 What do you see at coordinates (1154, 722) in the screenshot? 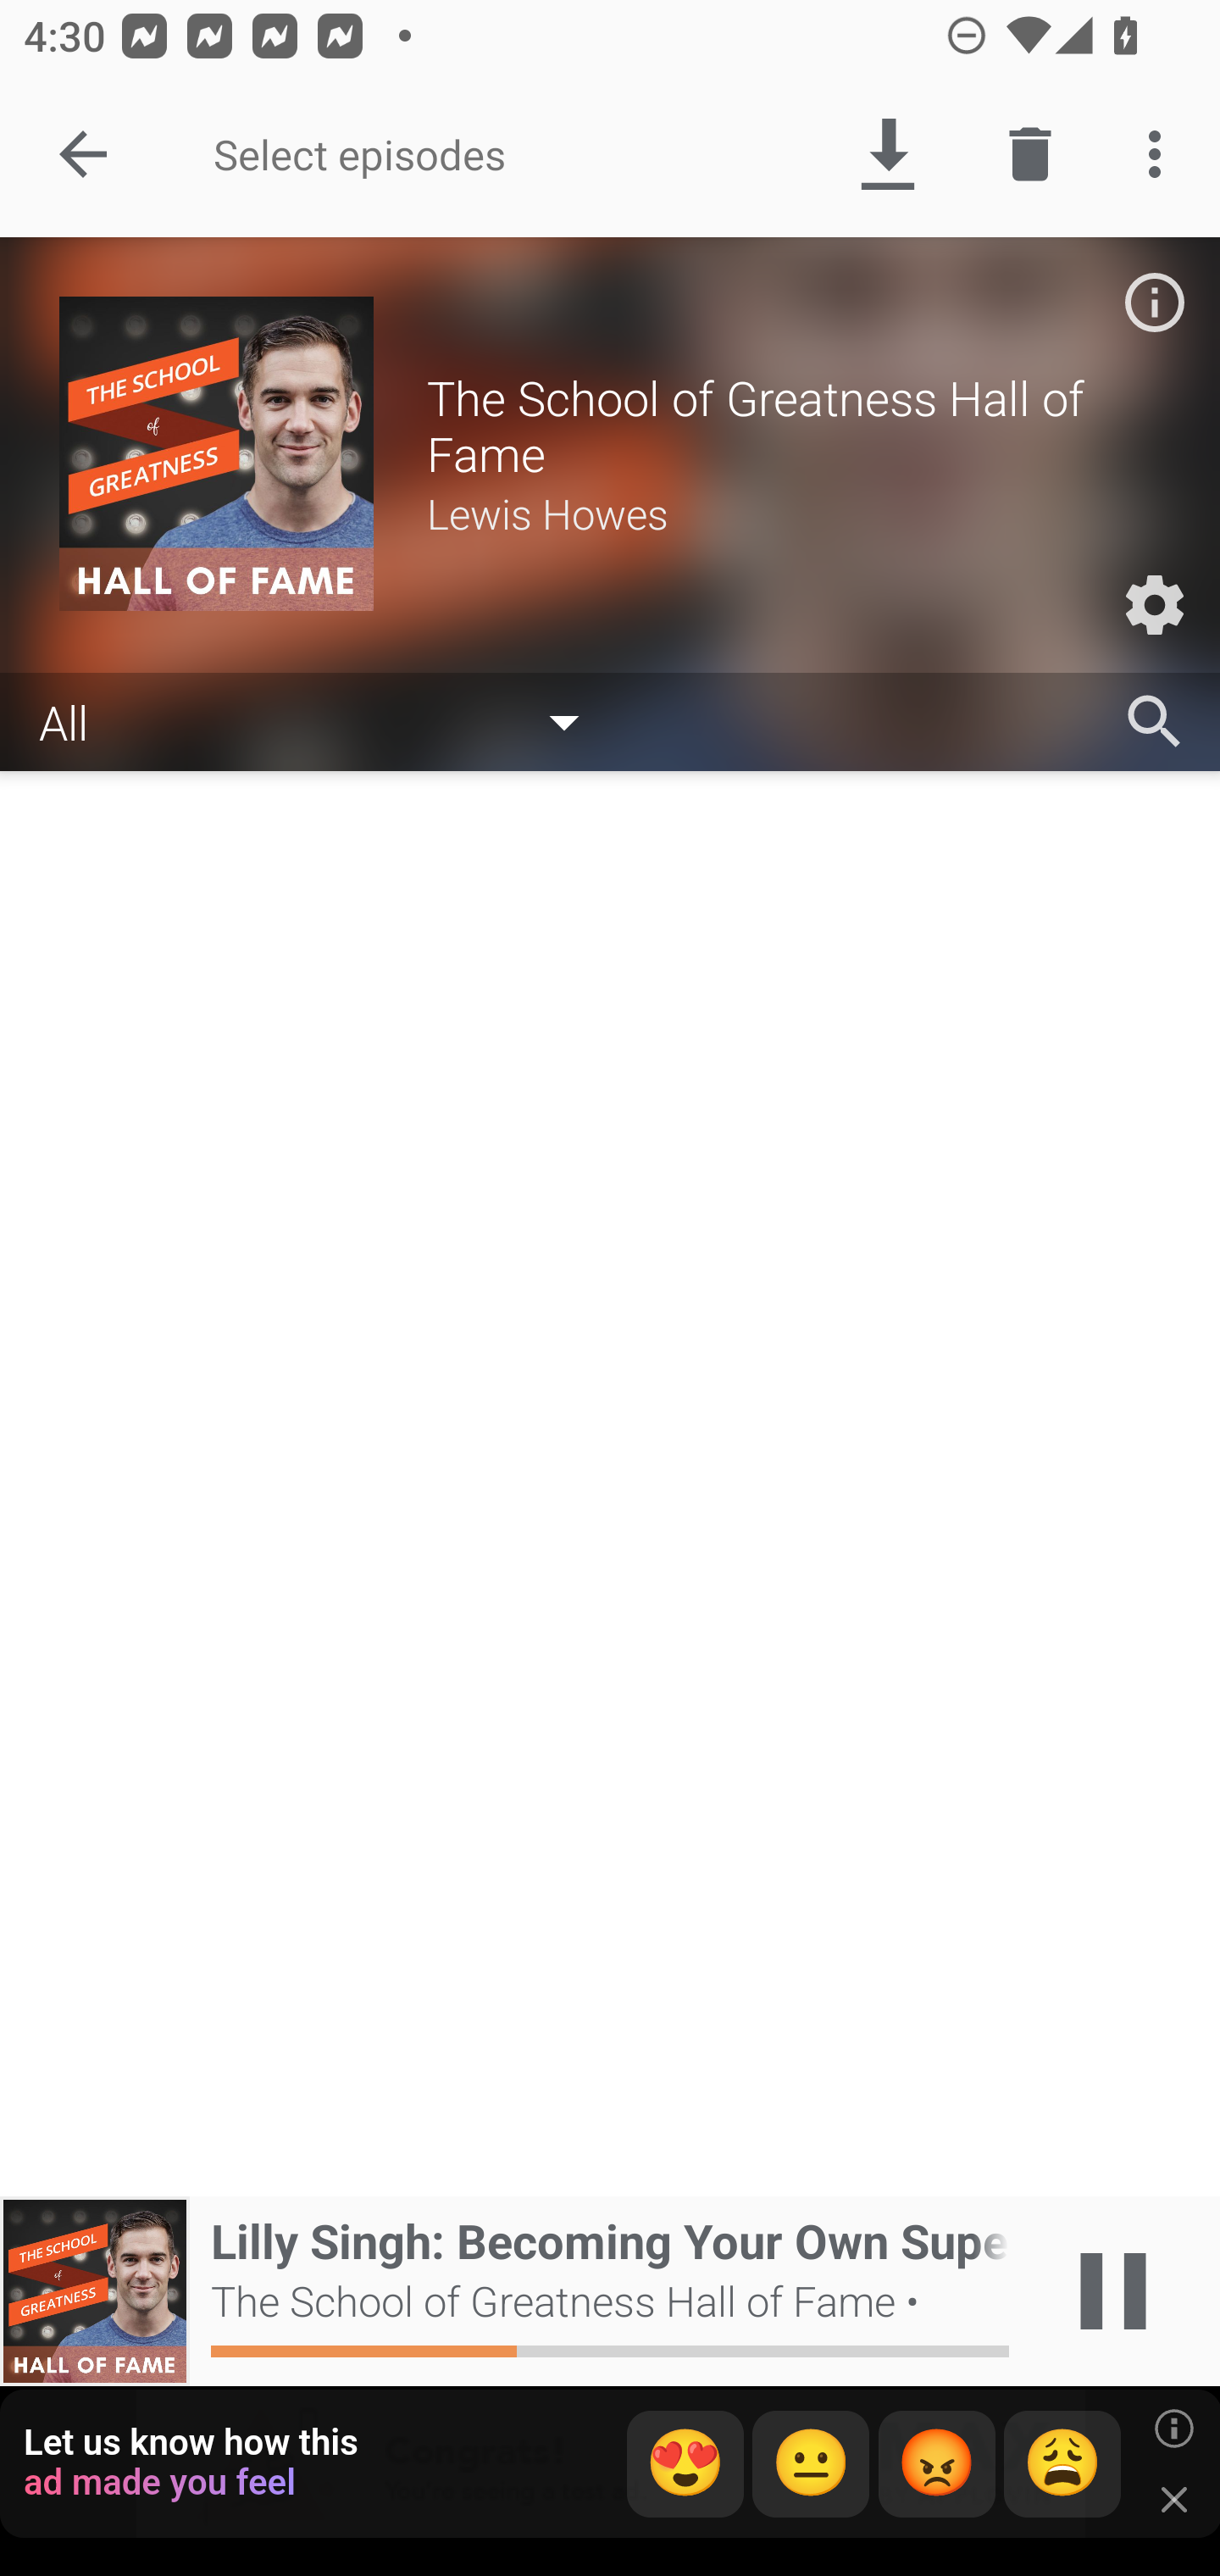
I see `Search` at bounding box center [1154, 722].